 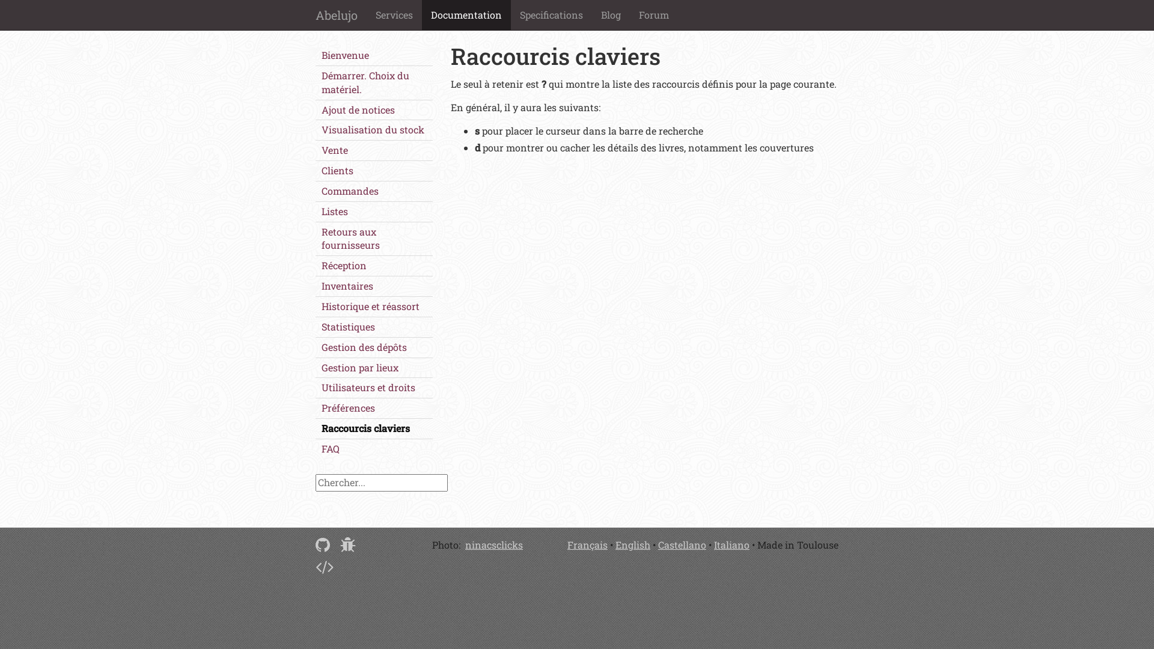 What do you see at coordinates (732, 544) in the screenshot?
I see `Italiano` at bounding box center [732, 544].